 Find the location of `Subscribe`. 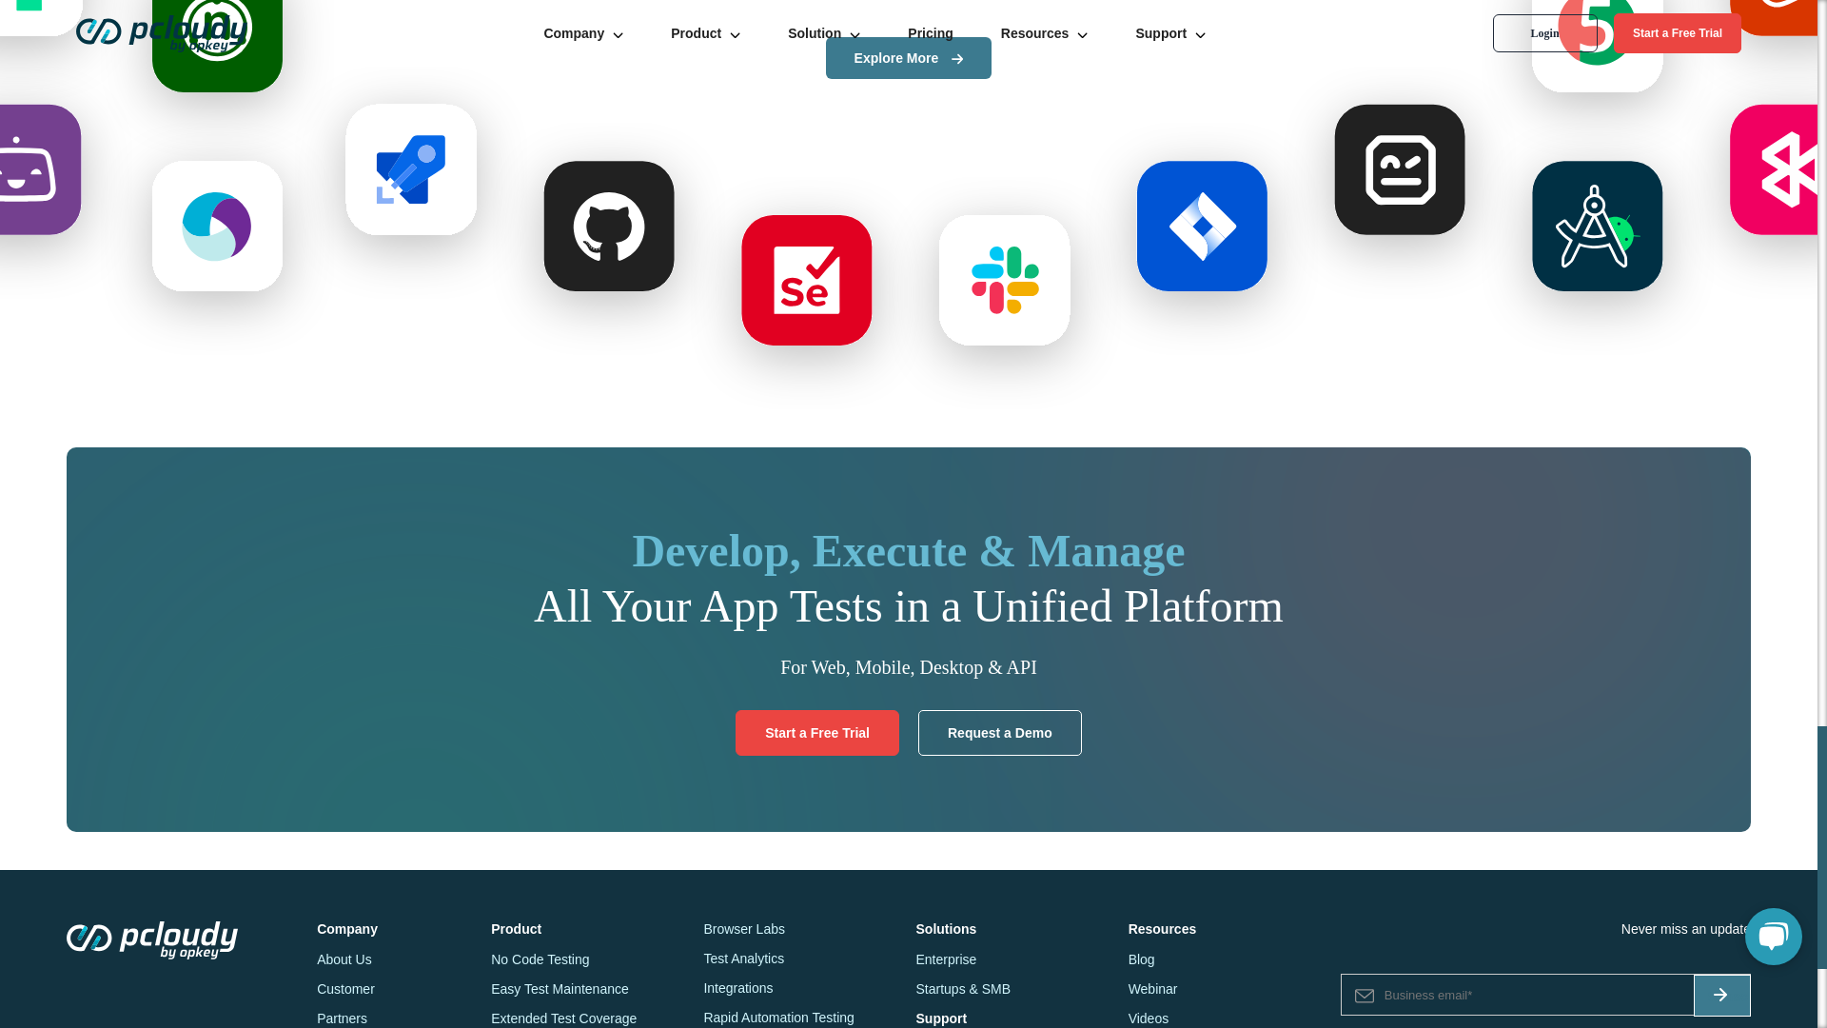

Subscribe is located at coordinates (1721, 996).